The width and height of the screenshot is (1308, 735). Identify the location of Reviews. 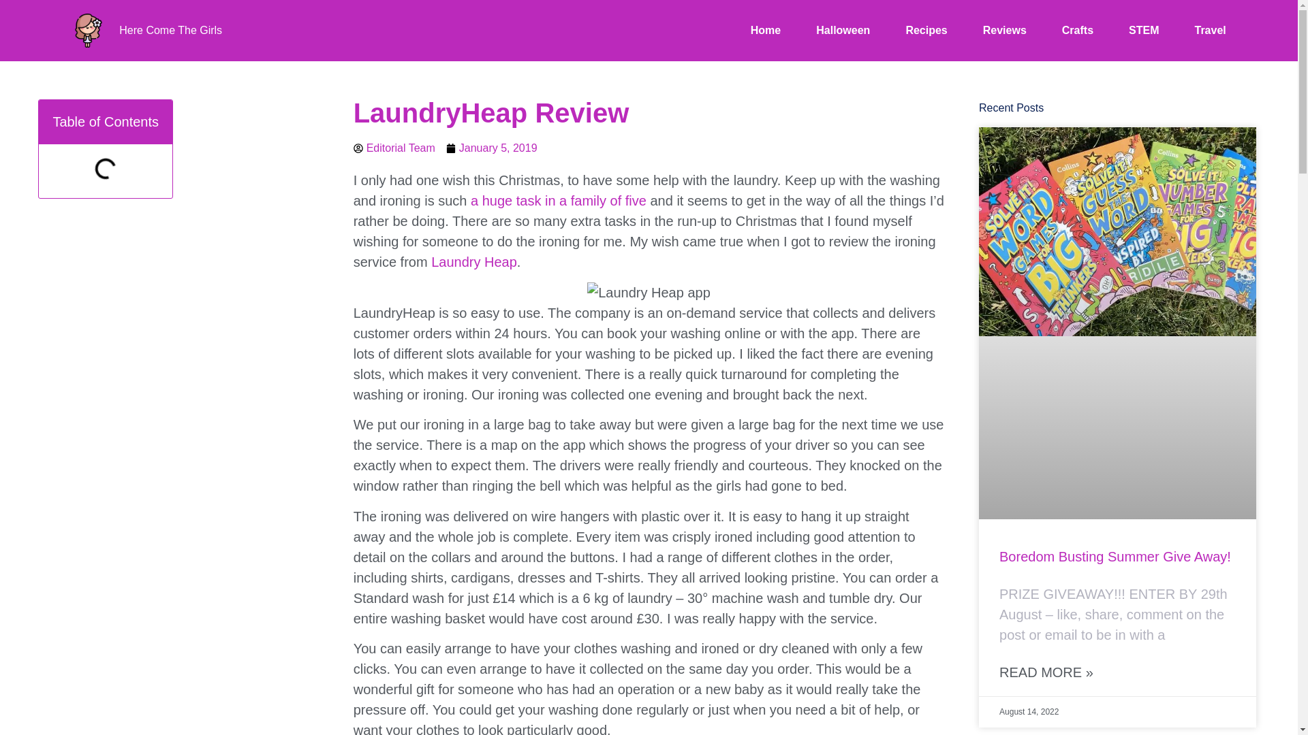
(1005, 31).